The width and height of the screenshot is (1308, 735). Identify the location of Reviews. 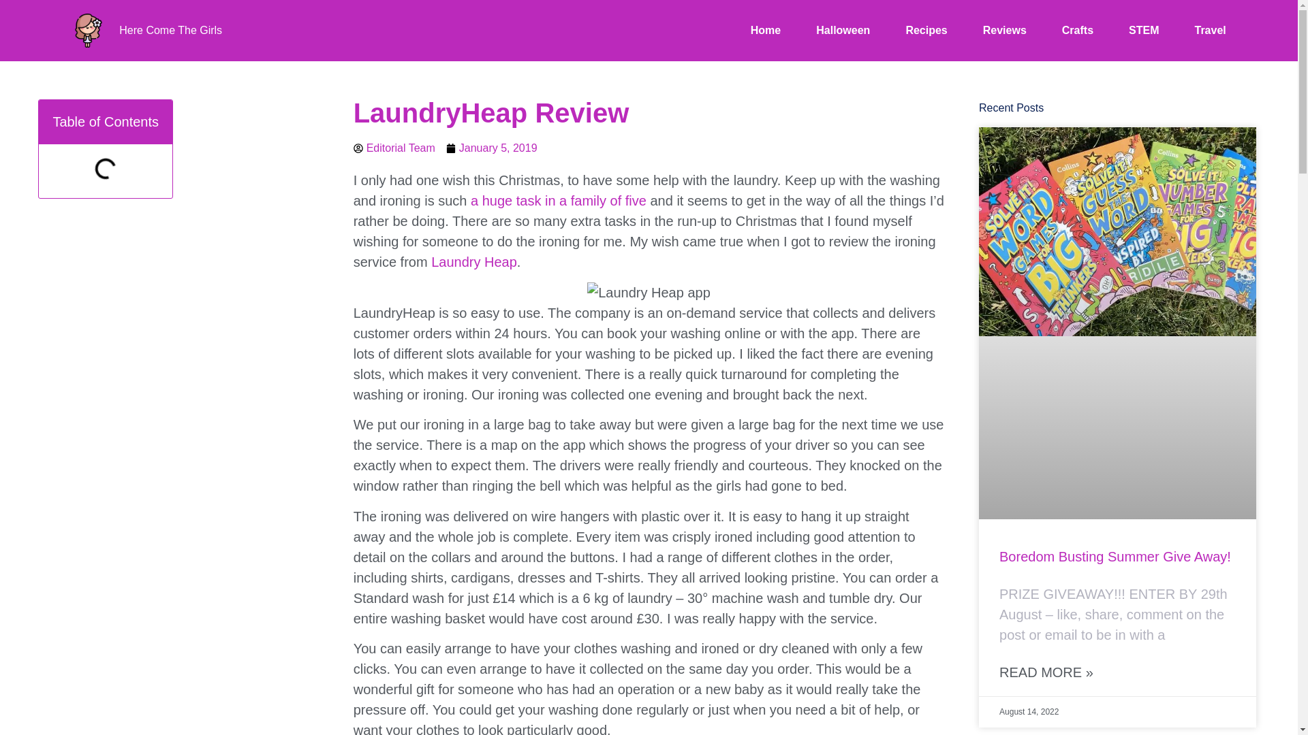
(1005, 31).